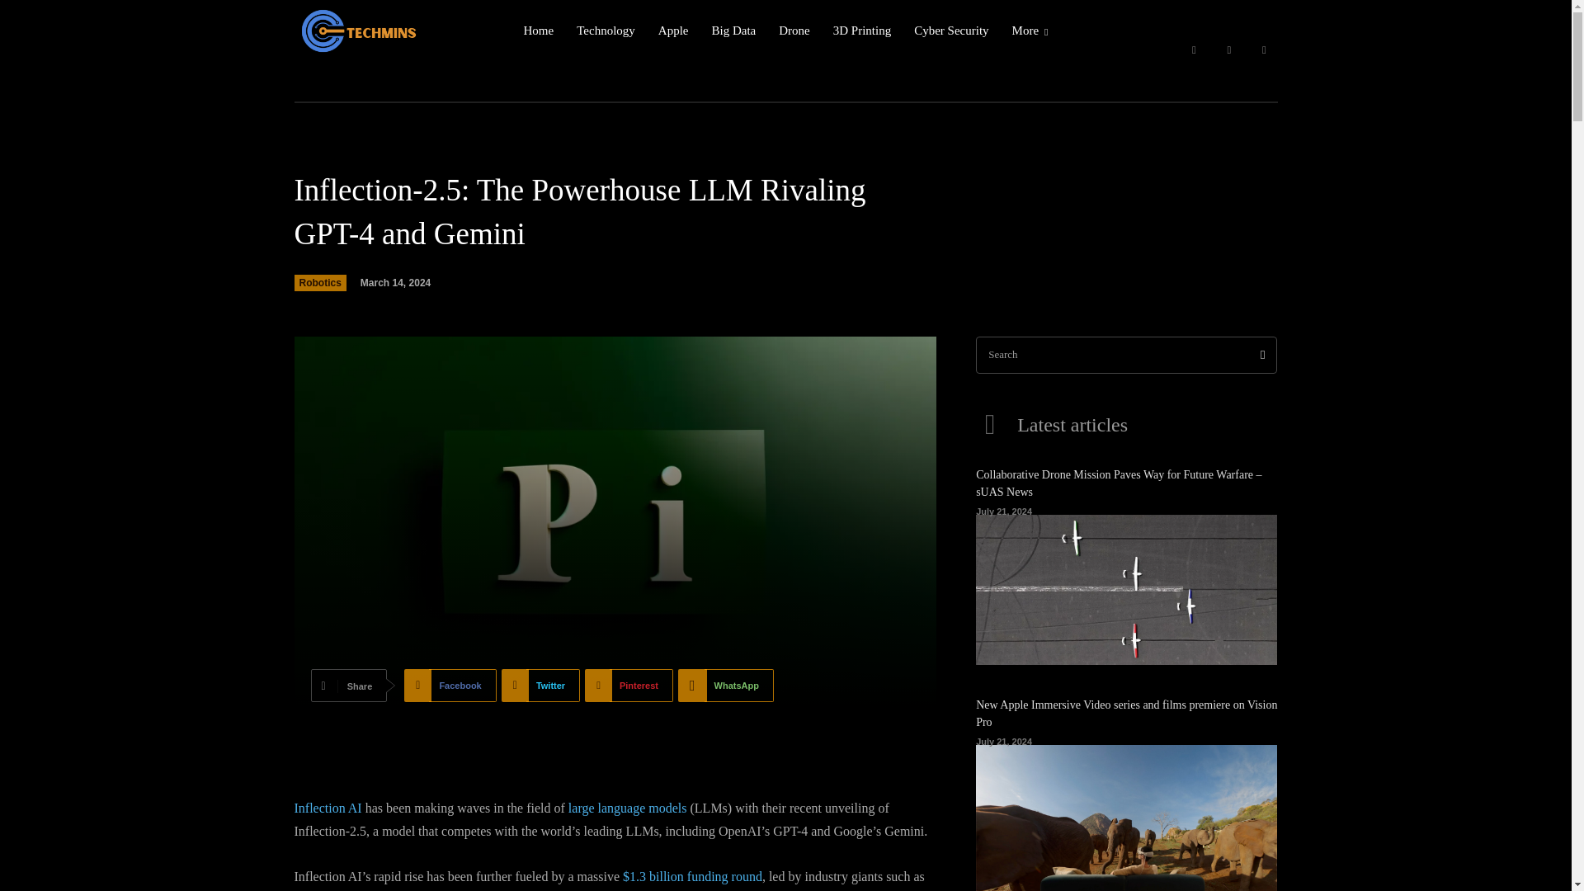 This screenshot has width=1584, height=891. Describe the element at coordinates (726, 686) in the screenshot. I see `WhatsApp` at that location.